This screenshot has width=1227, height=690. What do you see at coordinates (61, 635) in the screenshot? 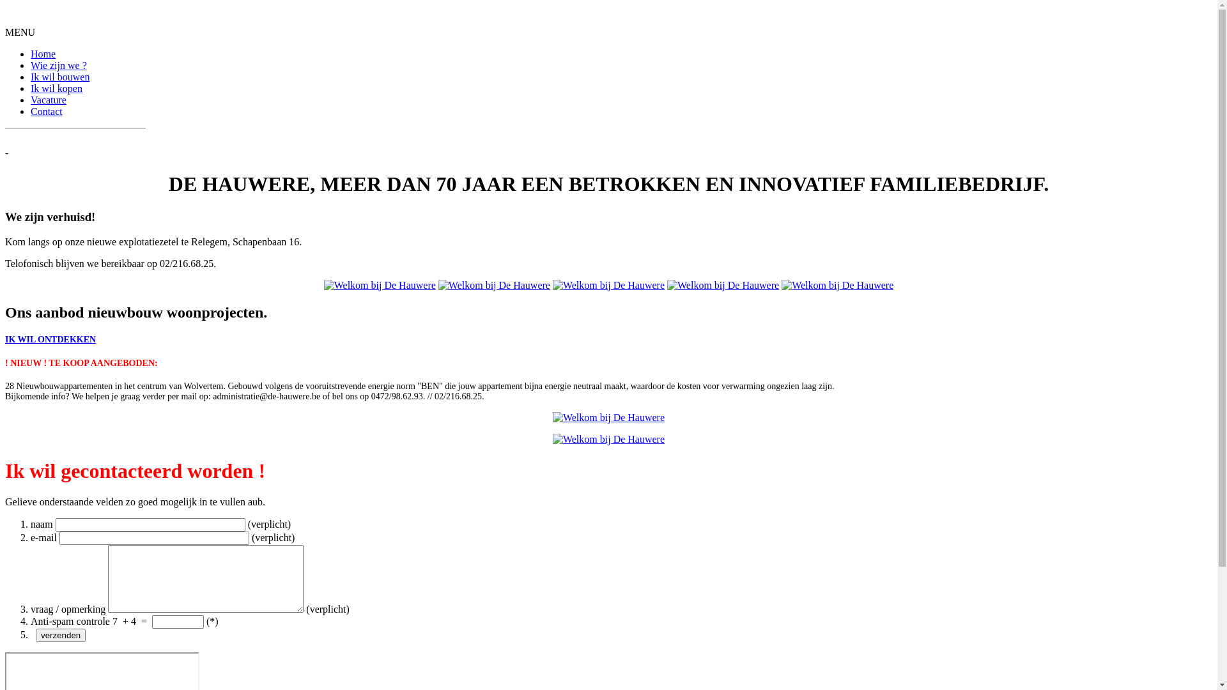
I see `verzenden` at bounding box center [61, 635].